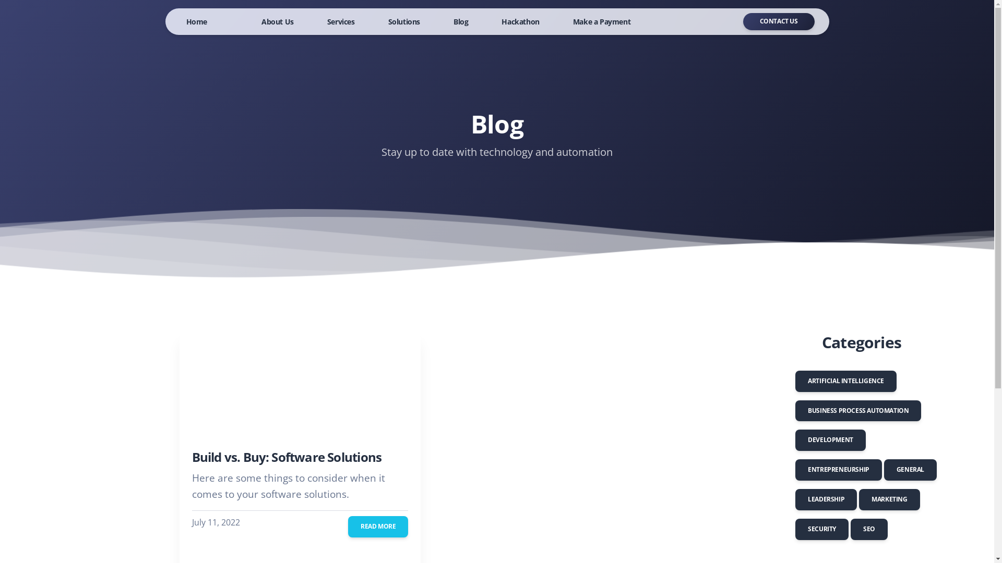  What do you see at coordinates (839, 470) in the screenshot?
I see `ENTREPRENEURSHIP` at bounding box center [839, 470].